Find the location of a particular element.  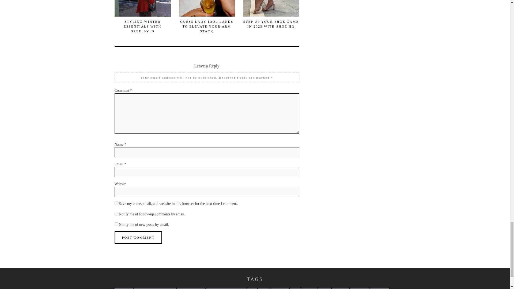

Post Comment is located at coordinates (138, 238).